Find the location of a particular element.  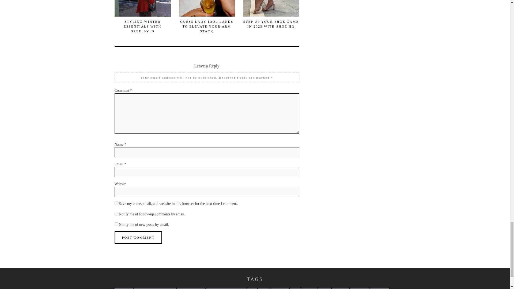

Post Comment is located at coordinates (138, 238).